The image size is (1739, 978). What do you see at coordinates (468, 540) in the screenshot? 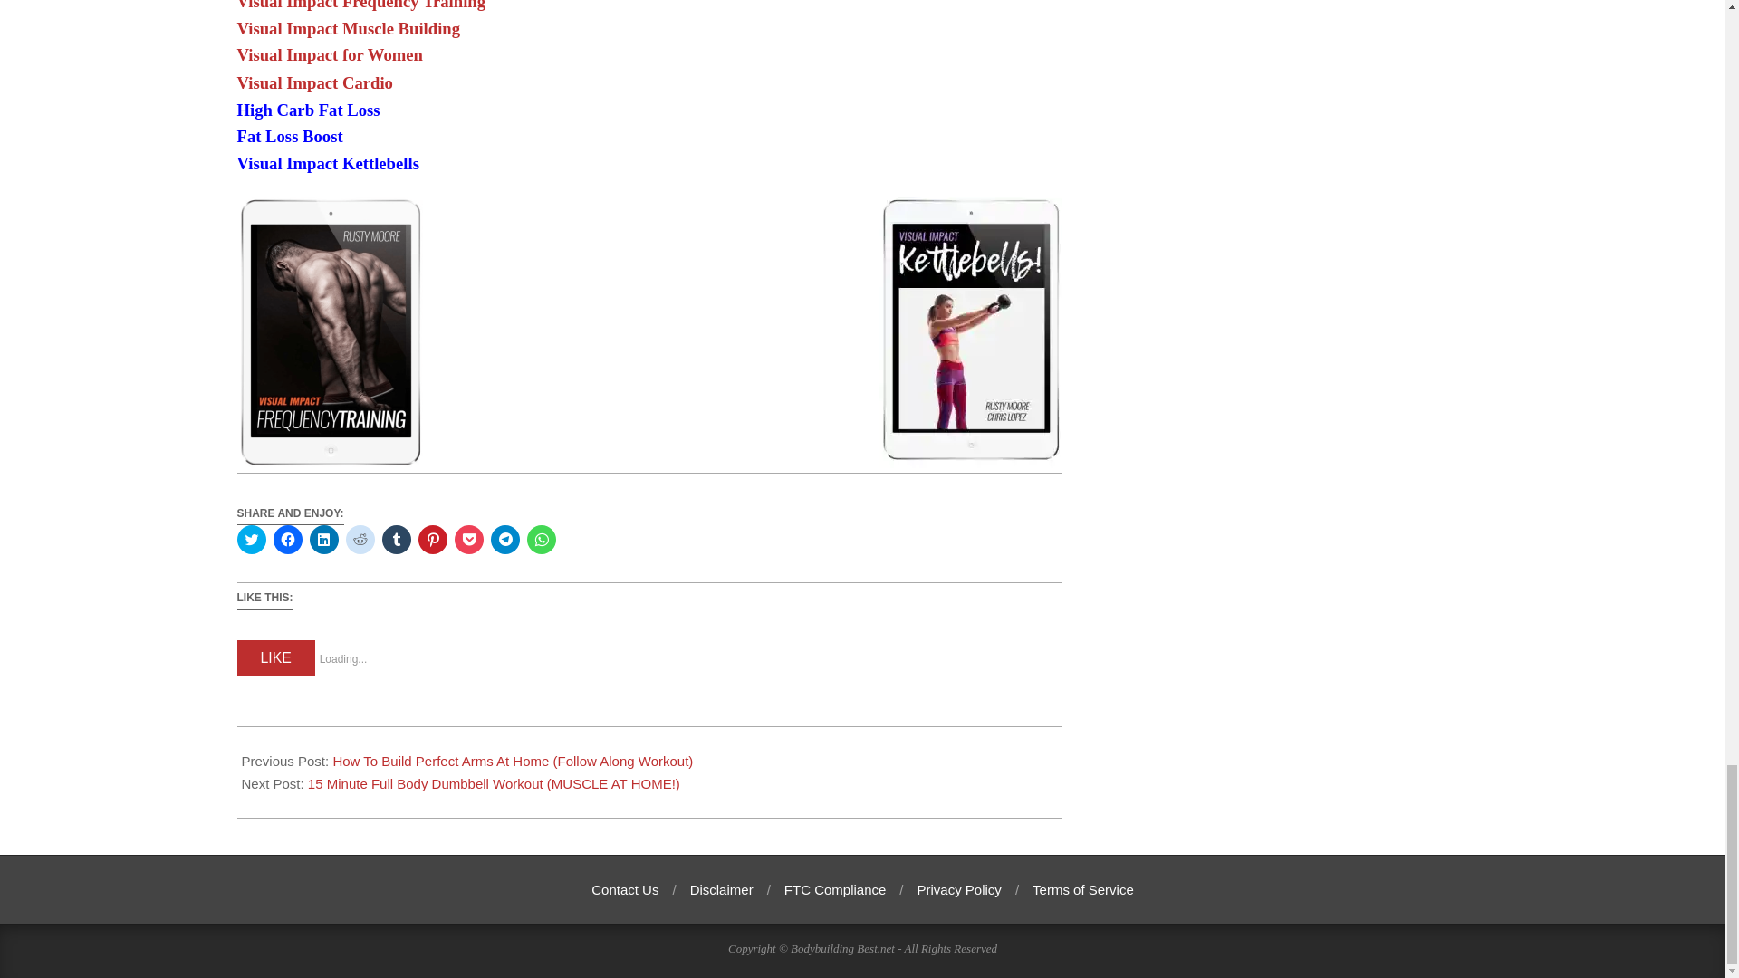
I see `Click to share on Pocket` at bounding box center [468, 540].